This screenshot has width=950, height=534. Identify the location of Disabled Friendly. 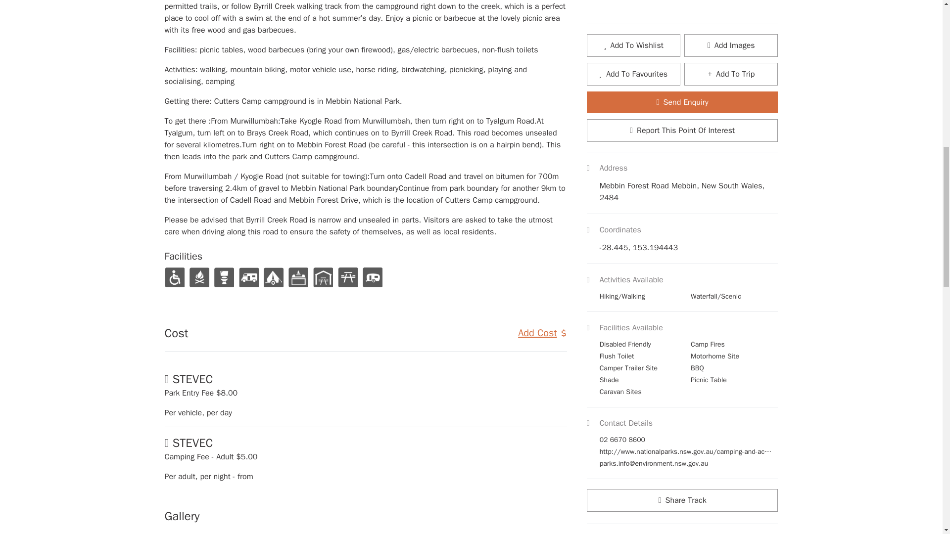
(174, 277).